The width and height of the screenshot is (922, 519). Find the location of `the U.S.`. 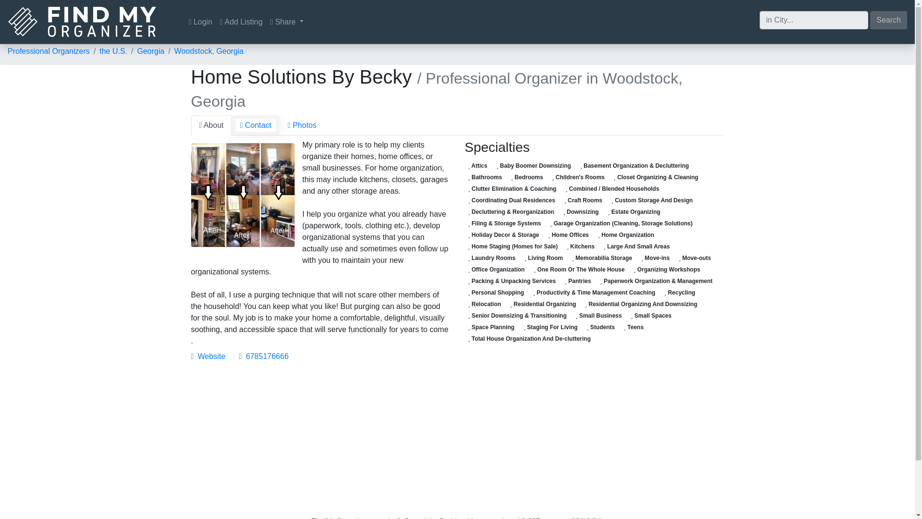

the U.S. is located at coordinates (113, 51).